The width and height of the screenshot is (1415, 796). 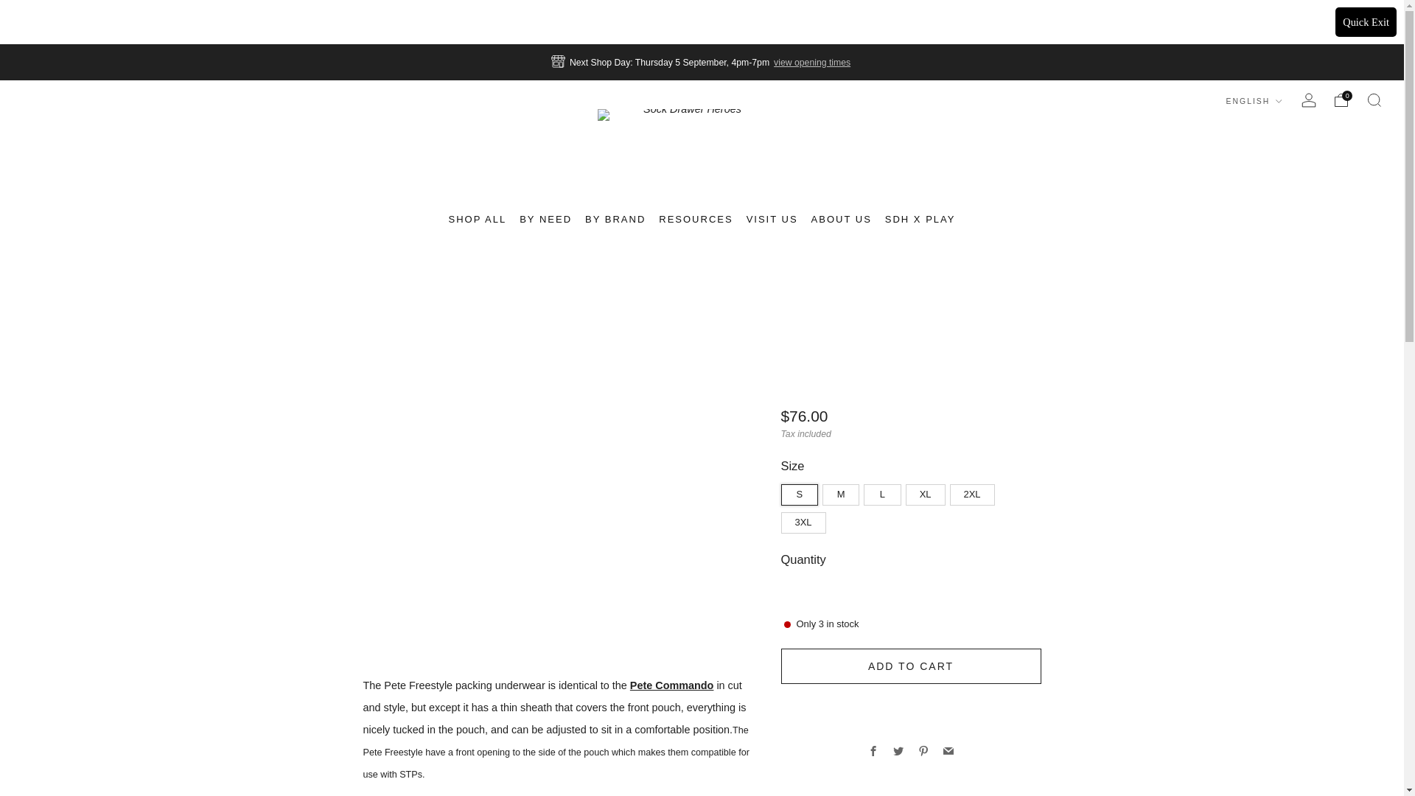 I want to click on S, so click(x=801, y=491).